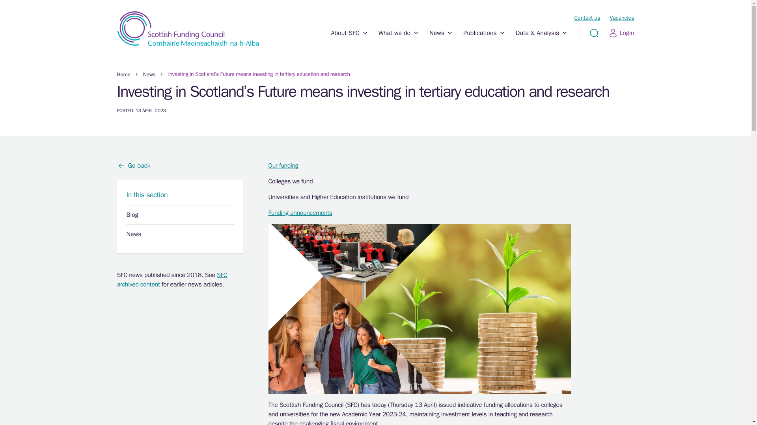 Image resolution: width=757 pixels, height=425 pixels. Describe the element at coordinates (188, 28) in the screenshot. I see `Go to the homepage` at that location.